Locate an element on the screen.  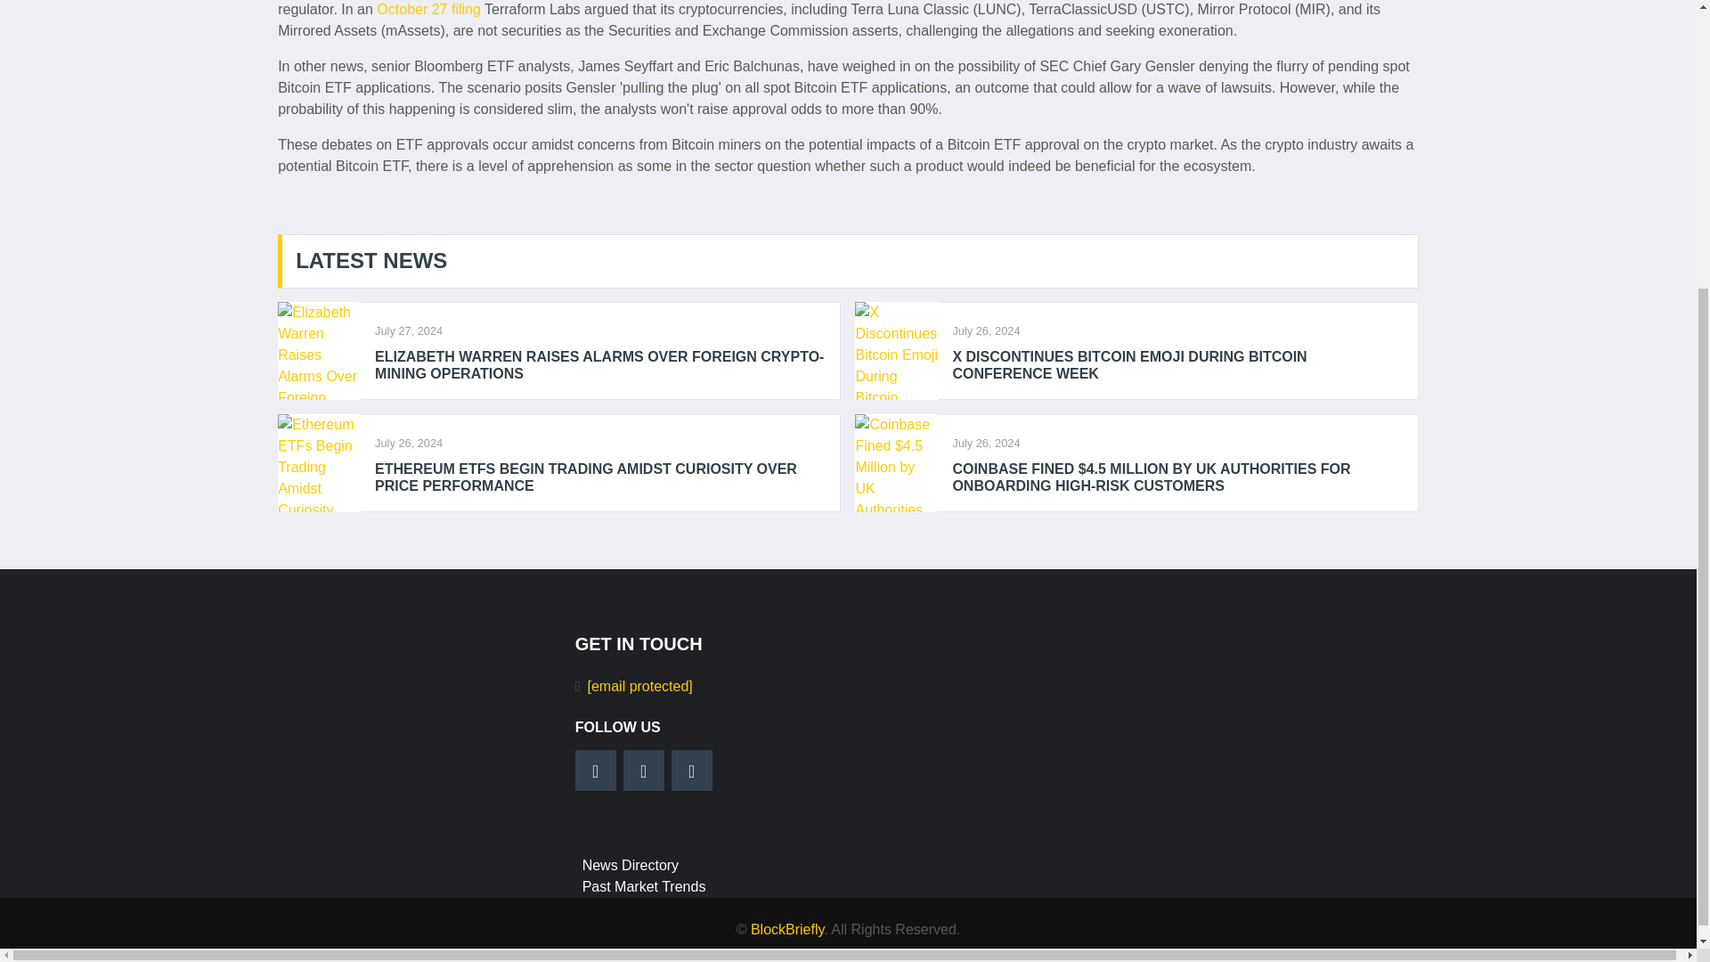
July 26, 2024 is located at coordinates (985, 442).